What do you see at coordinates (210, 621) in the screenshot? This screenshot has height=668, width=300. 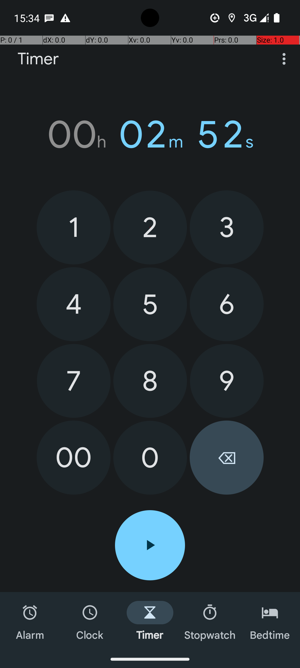 I see `Stopwatch` at bounding box center [210, 621].